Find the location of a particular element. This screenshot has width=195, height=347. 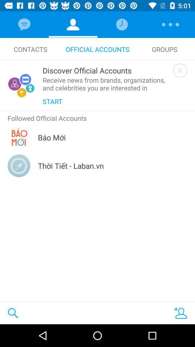

tap the groups icon is located at coordinates (165, 49).